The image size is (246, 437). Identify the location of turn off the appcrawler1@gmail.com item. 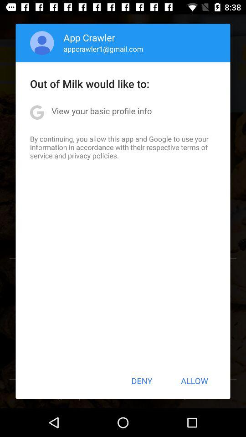
(103, 49).